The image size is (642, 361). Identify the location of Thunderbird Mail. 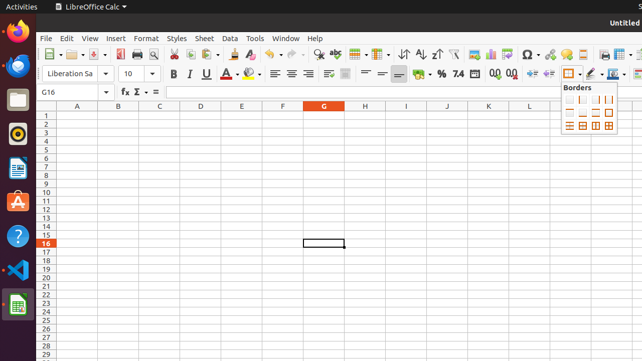
(18, 66).